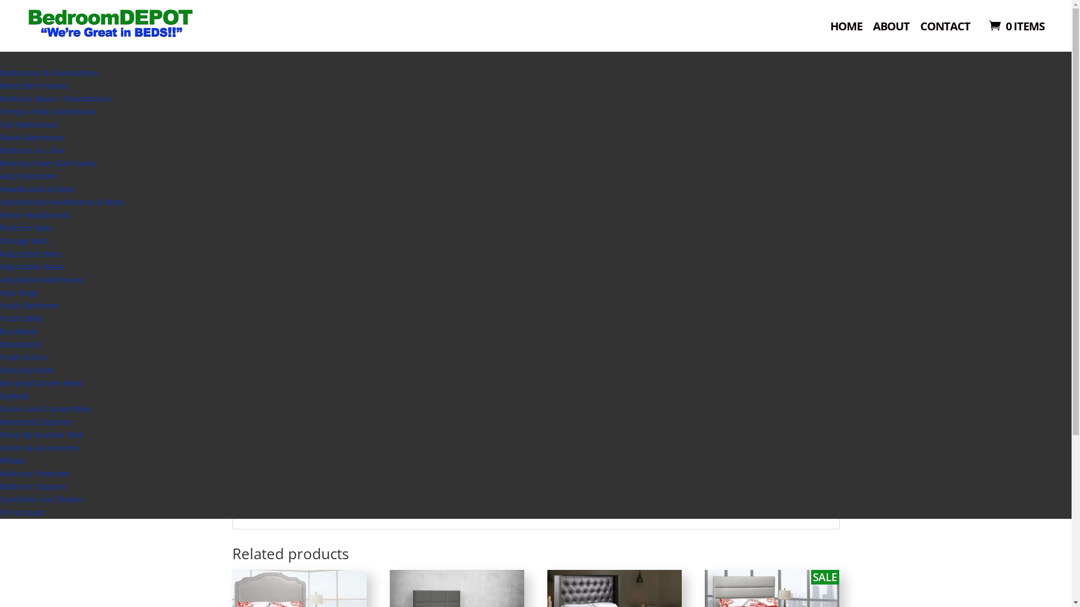 This screenshot has width=1080, height=607. Describe the element at coordinates (13, 461) in the screenshot. I see `Pillows` at that location.